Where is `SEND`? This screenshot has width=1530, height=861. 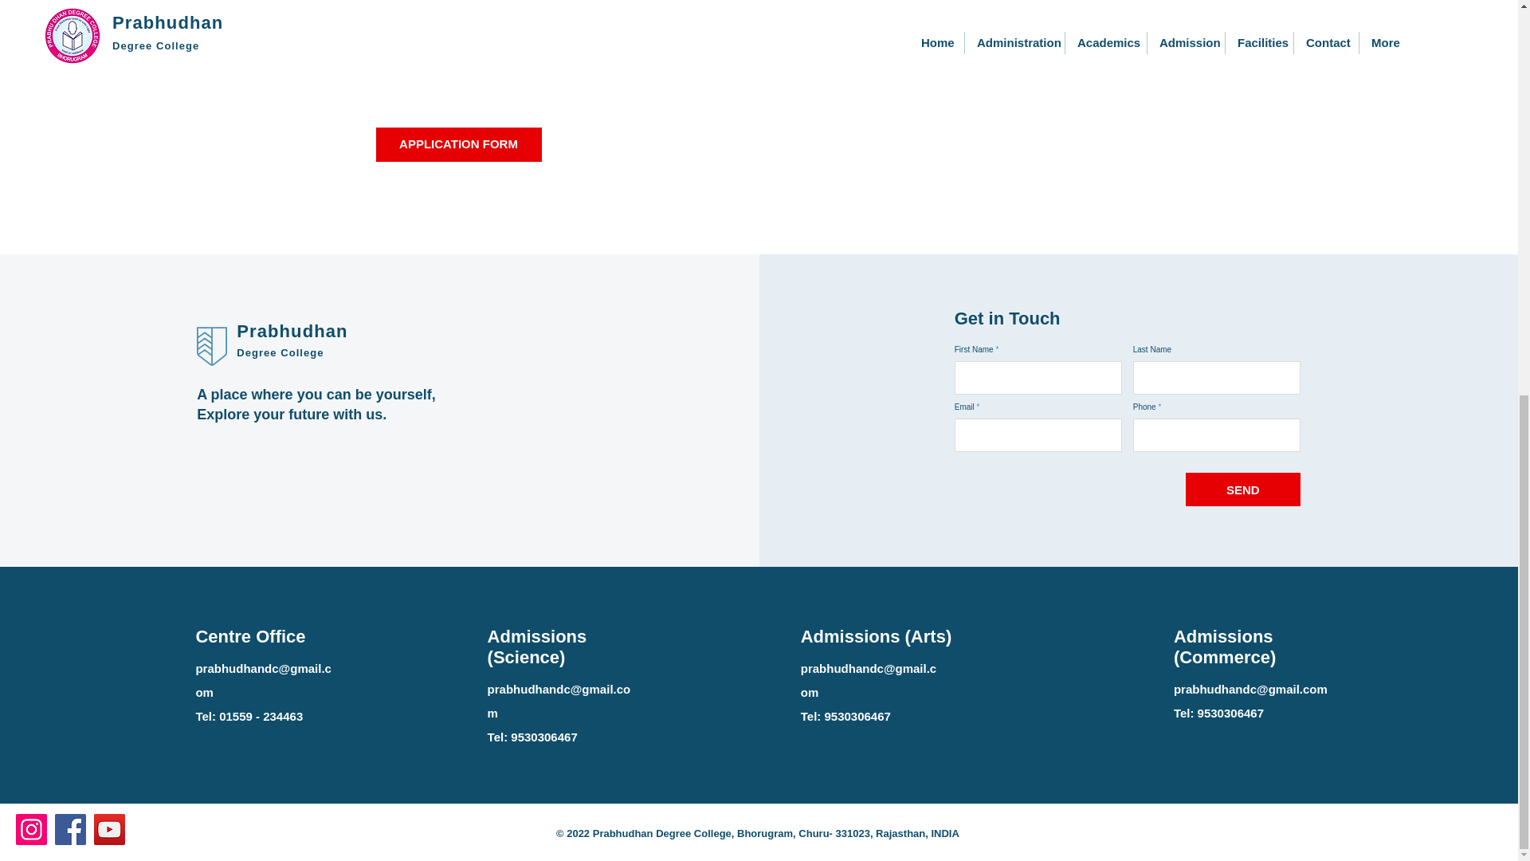
SEND is located at coordinates (1243, 489).